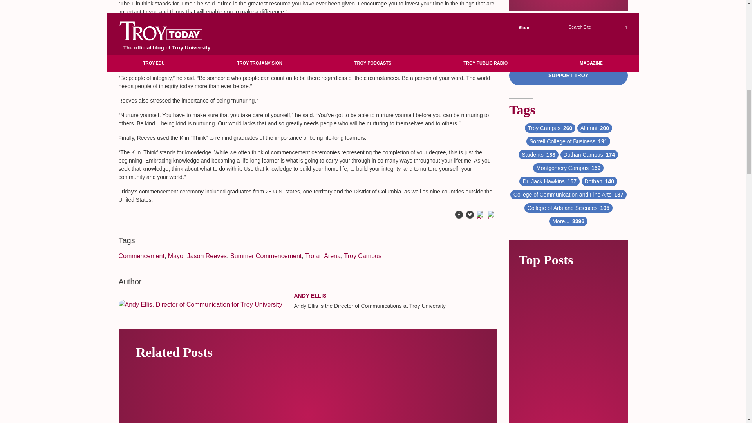 The width and height of the screenshot is (752, 423). I want to click on Trojan Arena, so click(323, 256).